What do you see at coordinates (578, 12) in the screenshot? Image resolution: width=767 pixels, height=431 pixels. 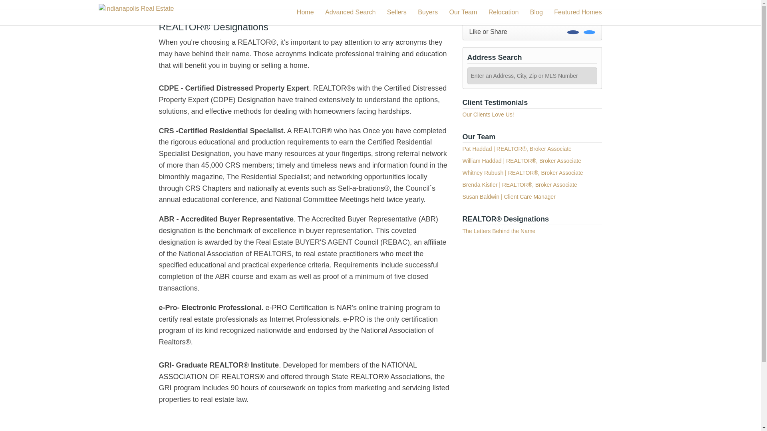 I see `Featured Homes` at bounding box center [578, 12].